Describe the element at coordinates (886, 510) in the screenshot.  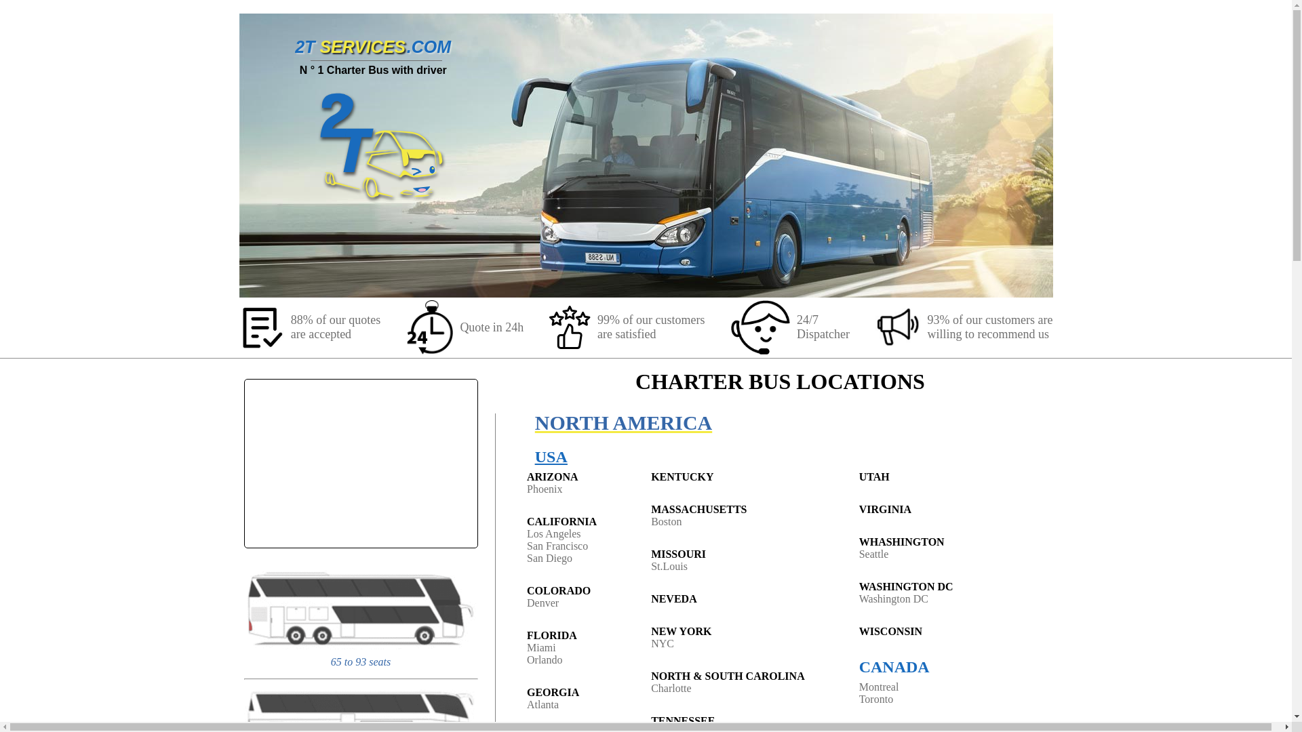
I see `VIRGINIA` at that location.